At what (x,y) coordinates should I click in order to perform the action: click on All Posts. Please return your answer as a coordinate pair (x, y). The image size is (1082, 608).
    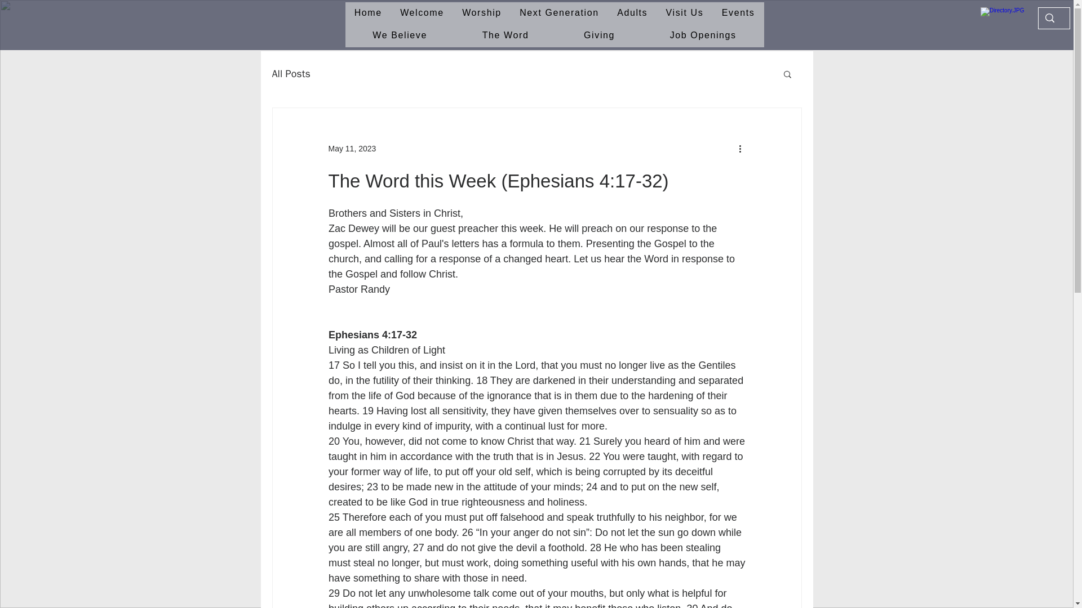
    Looking at the image, I should click on (290, 73).